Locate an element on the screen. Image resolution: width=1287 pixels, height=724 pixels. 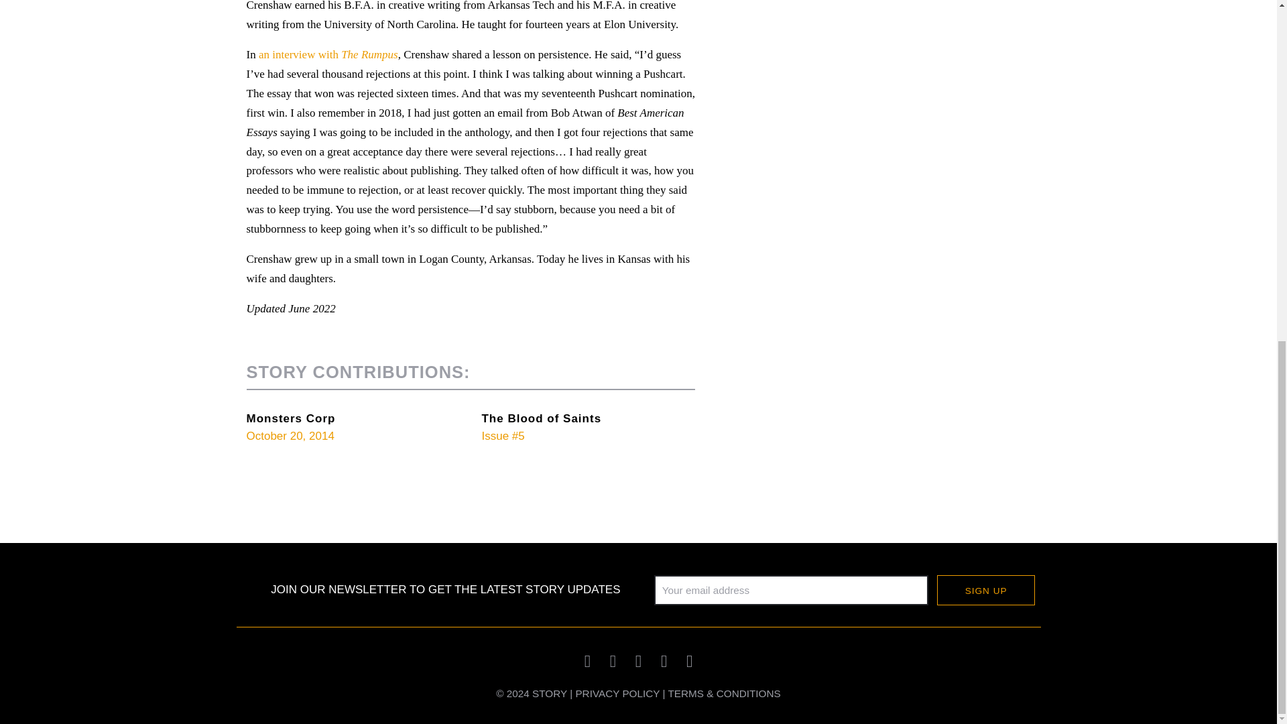
Monsters Corp is located at coordinates (291, 418).